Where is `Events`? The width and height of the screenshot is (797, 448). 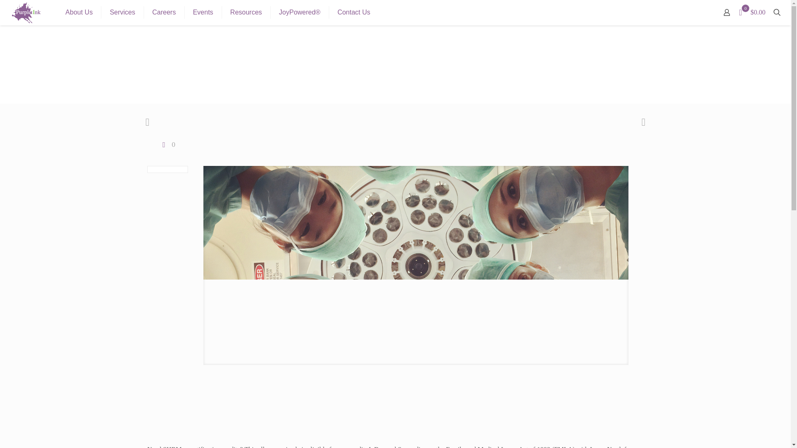 Events is located at coordinates (203, 12).